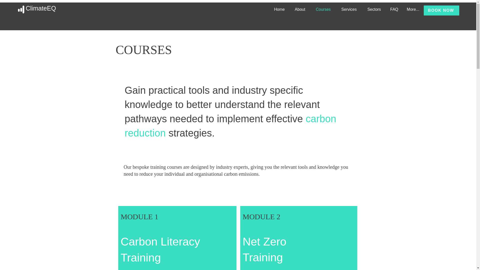 This screenshot has height=270, width=480. I want to click on FAQ, so click(394, 9).